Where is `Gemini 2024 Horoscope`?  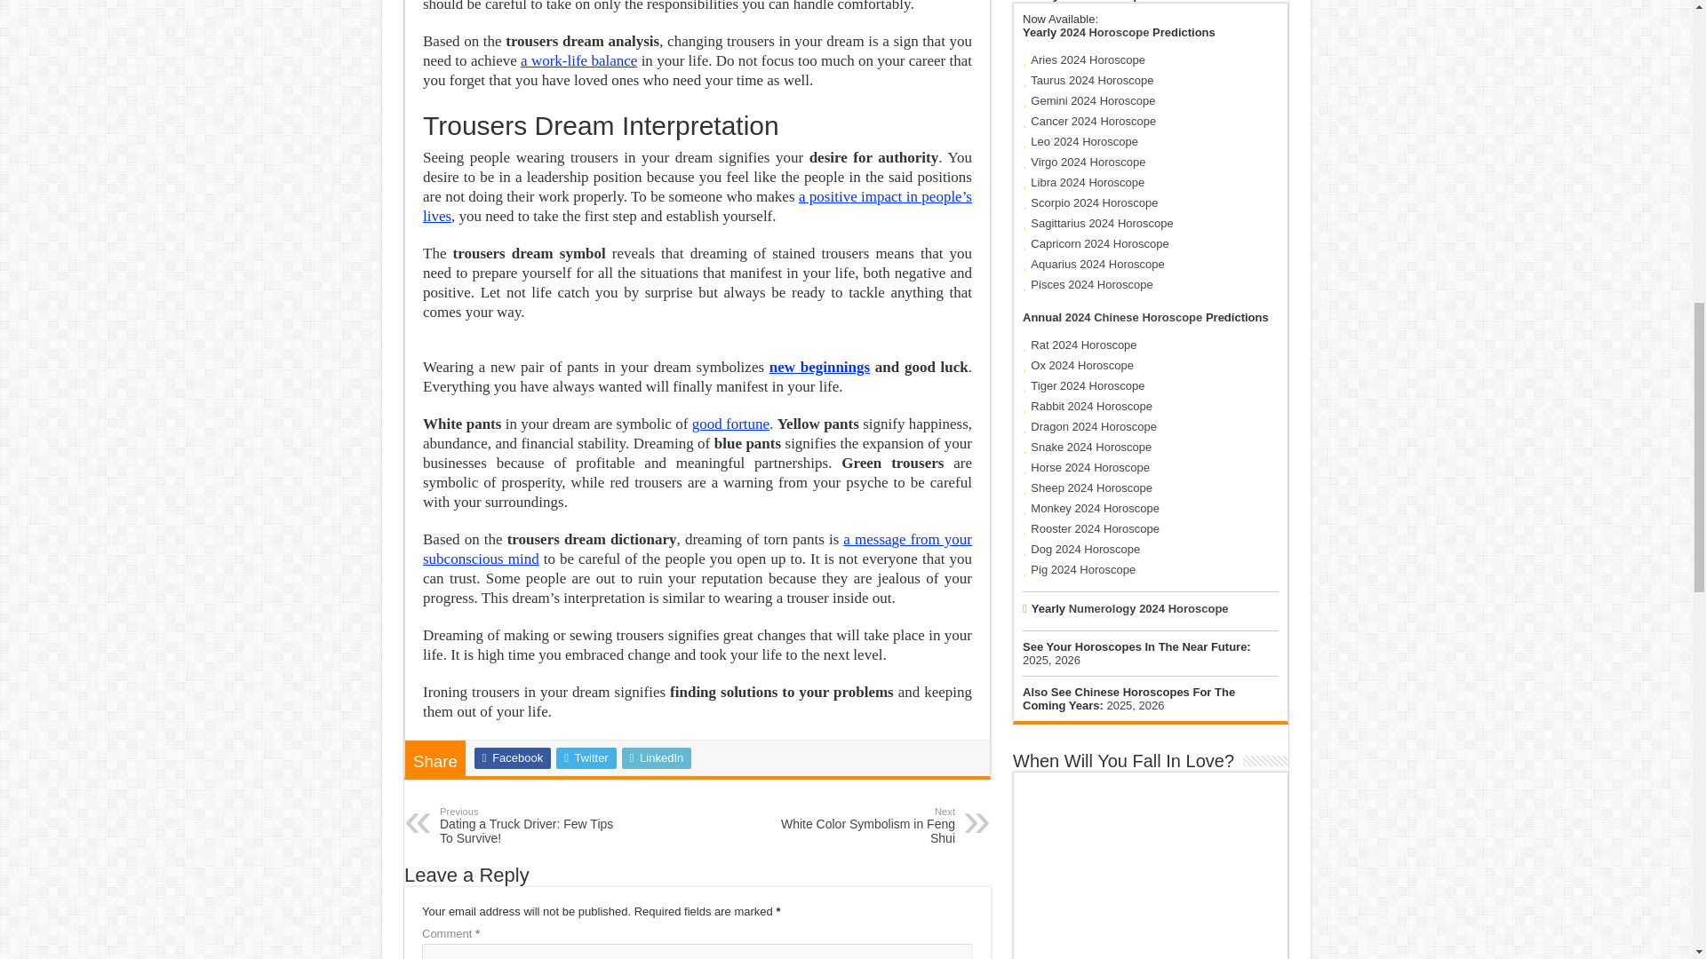 Gemini 2024 Horoscope is located at coordinates (698, 549).